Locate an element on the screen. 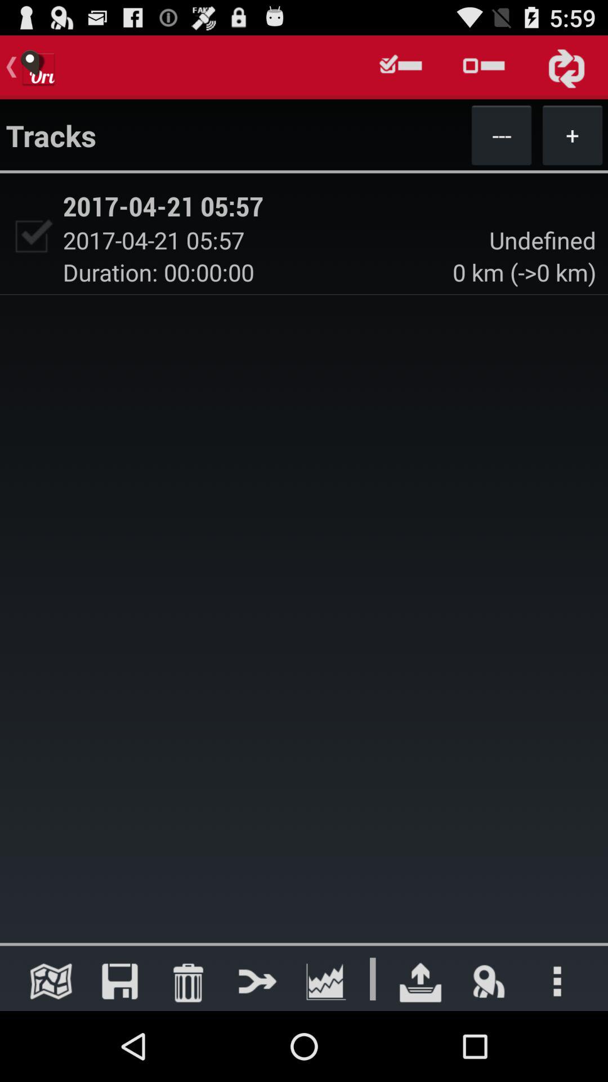  open graphs is located at coordinates (325, 981).